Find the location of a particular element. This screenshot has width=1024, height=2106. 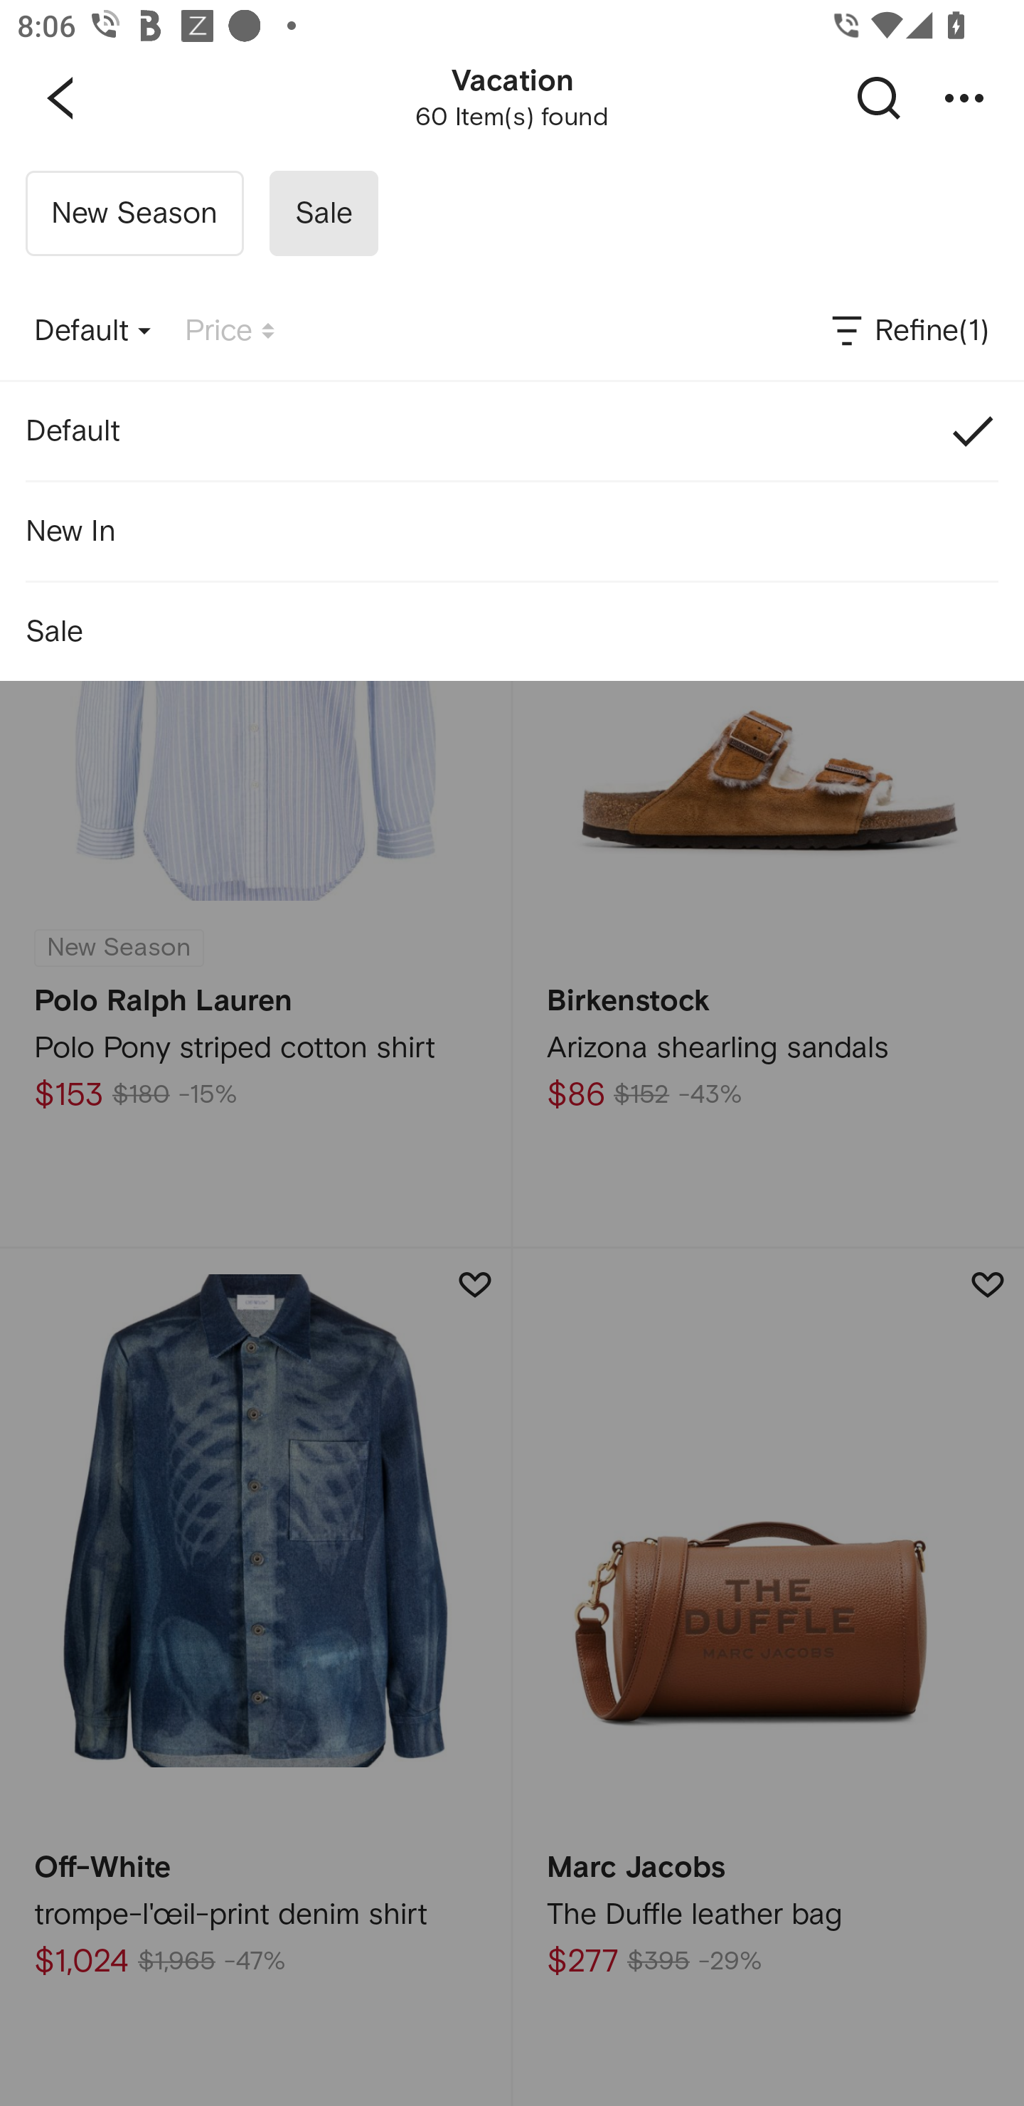

Default is located at coordinates (92, 332).